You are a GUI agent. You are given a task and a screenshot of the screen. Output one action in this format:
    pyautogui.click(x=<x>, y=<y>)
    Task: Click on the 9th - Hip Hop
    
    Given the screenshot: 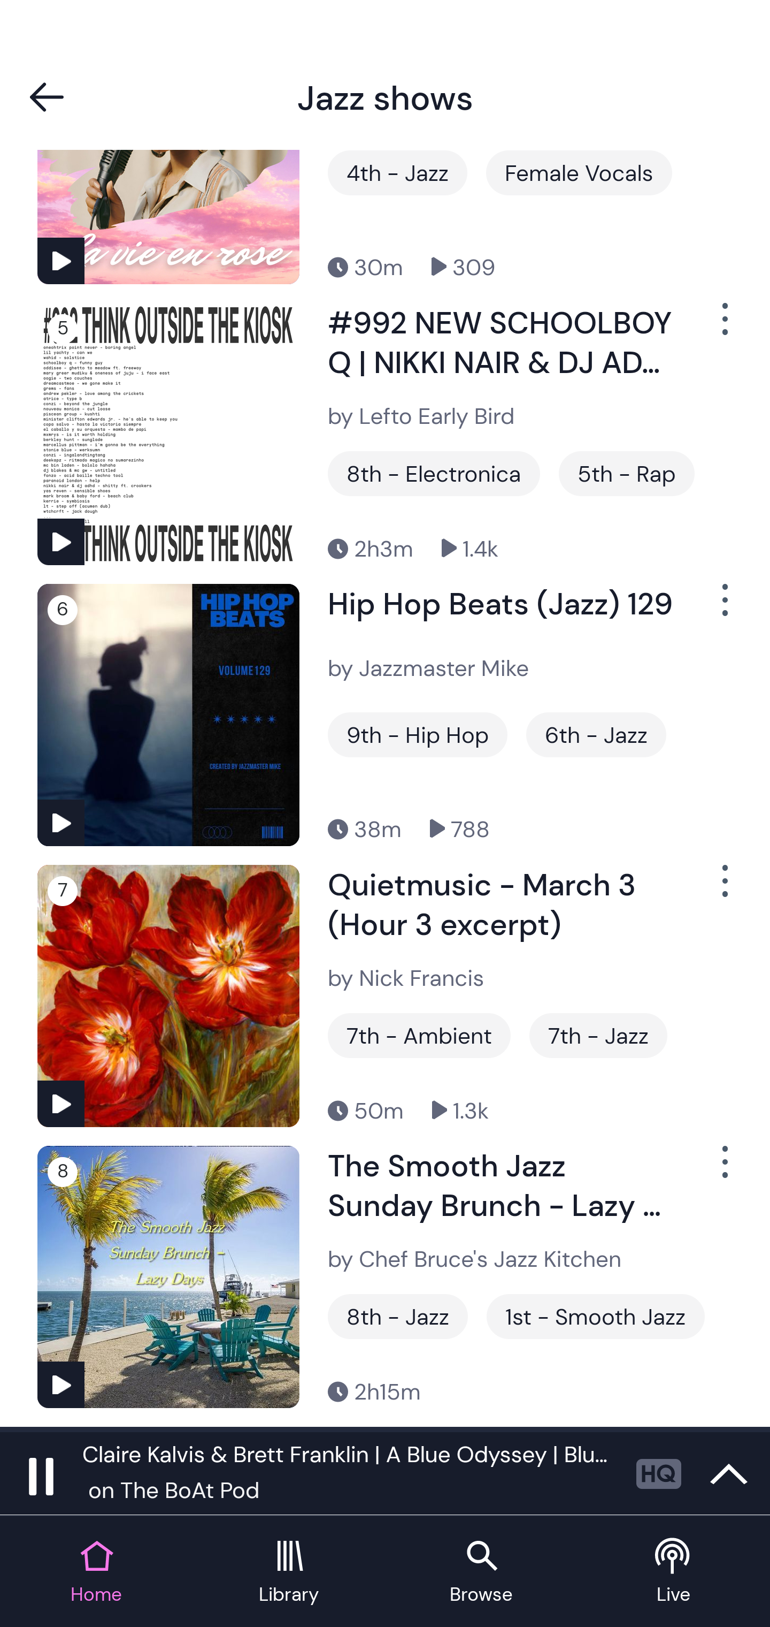 What is the action you would take?
    pyautogui.click(x=417, y=734)
    